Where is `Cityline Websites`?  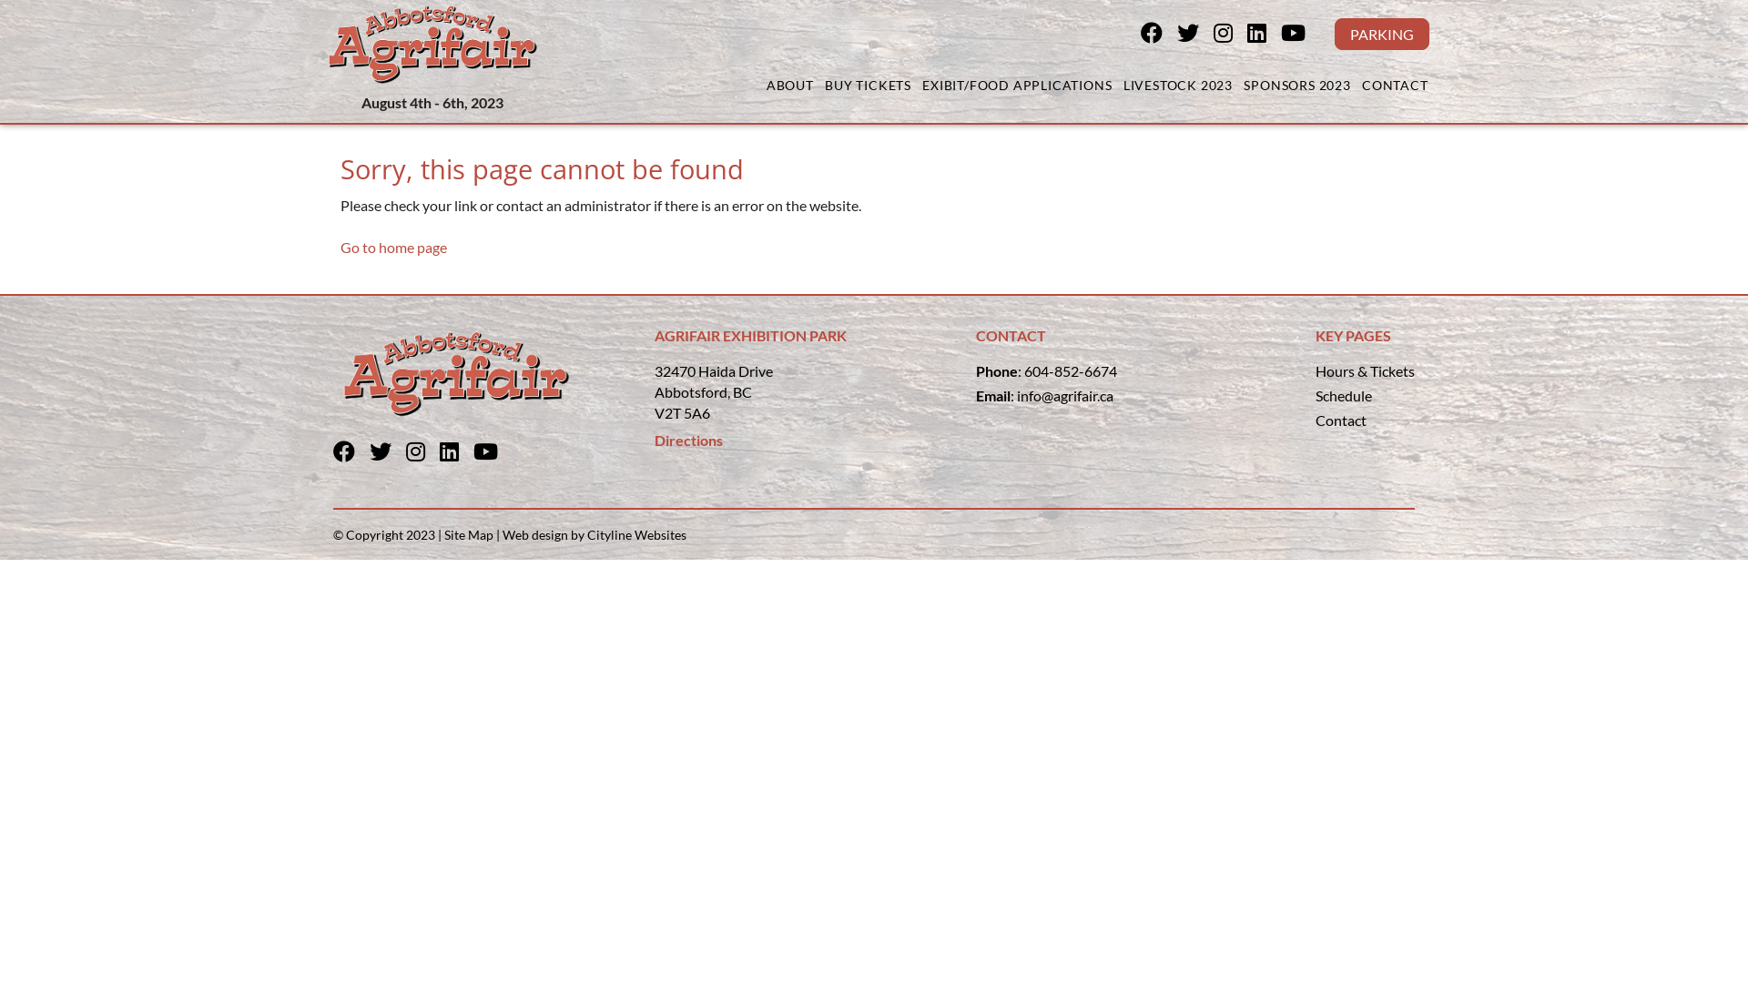 Cityline Websites is located at coordinates (637, 535).